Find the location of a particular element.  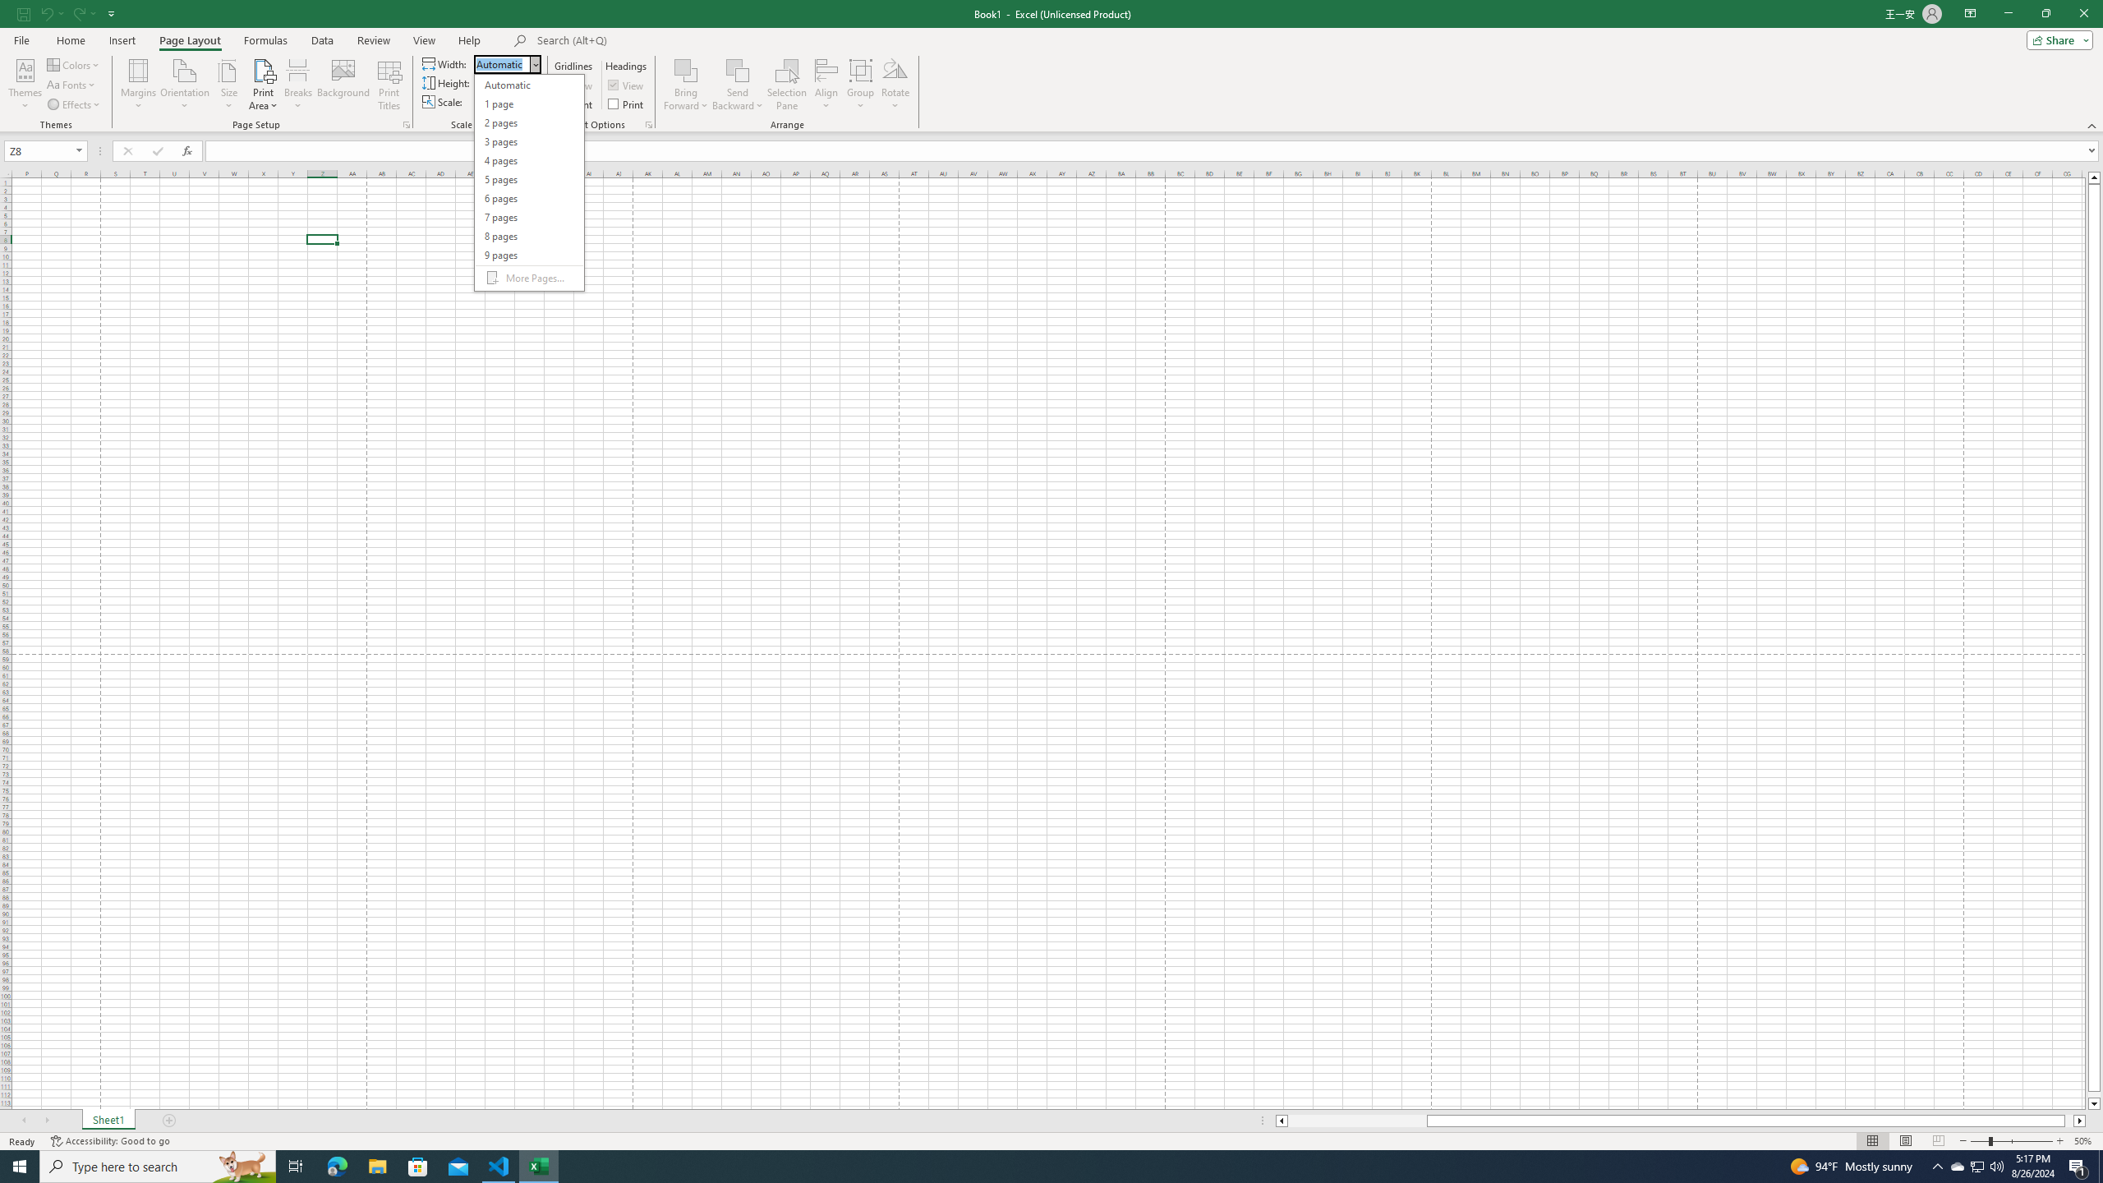

Formulas is located at coordinates (267, 40).